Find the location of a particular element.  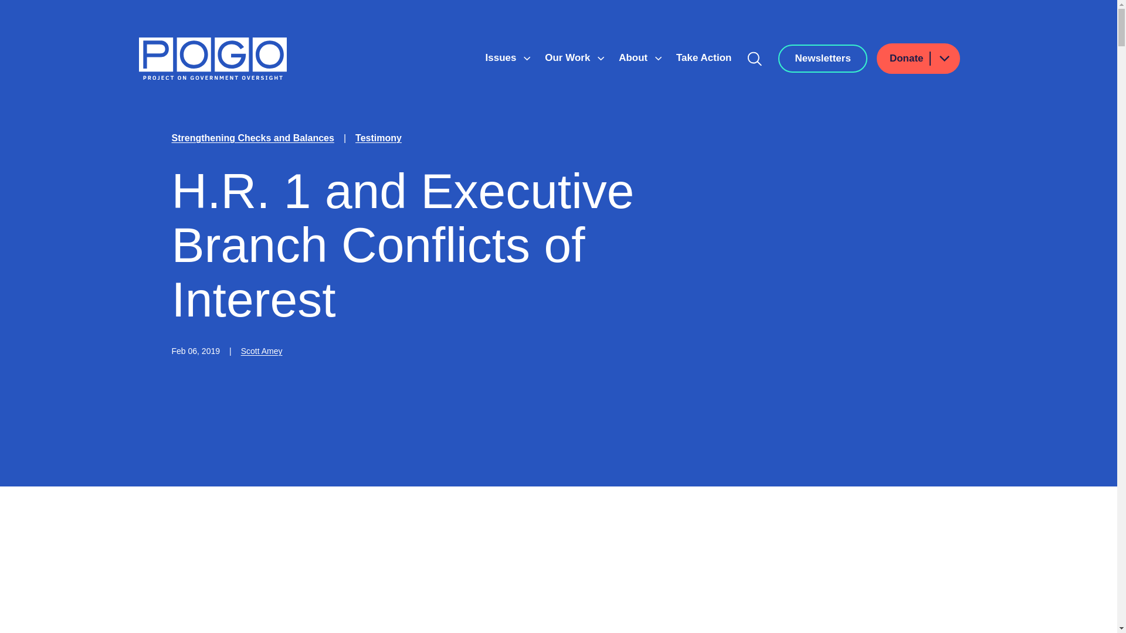

Home is located at coordinates (212, 59).